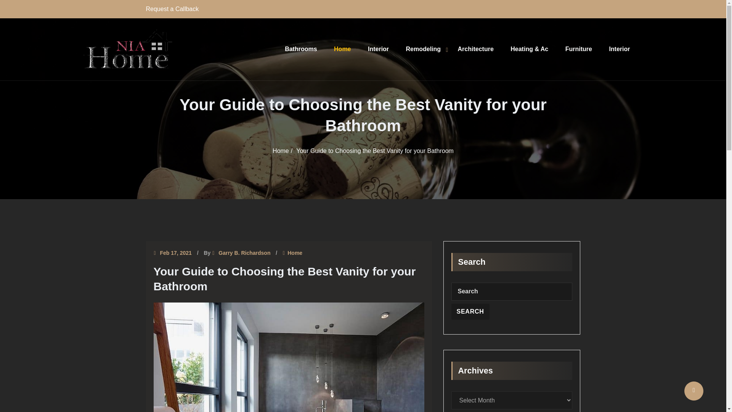  What do you see at coordinates (281, 150) in the screenshot?
I see `Home` at bounding box center [281, 150].